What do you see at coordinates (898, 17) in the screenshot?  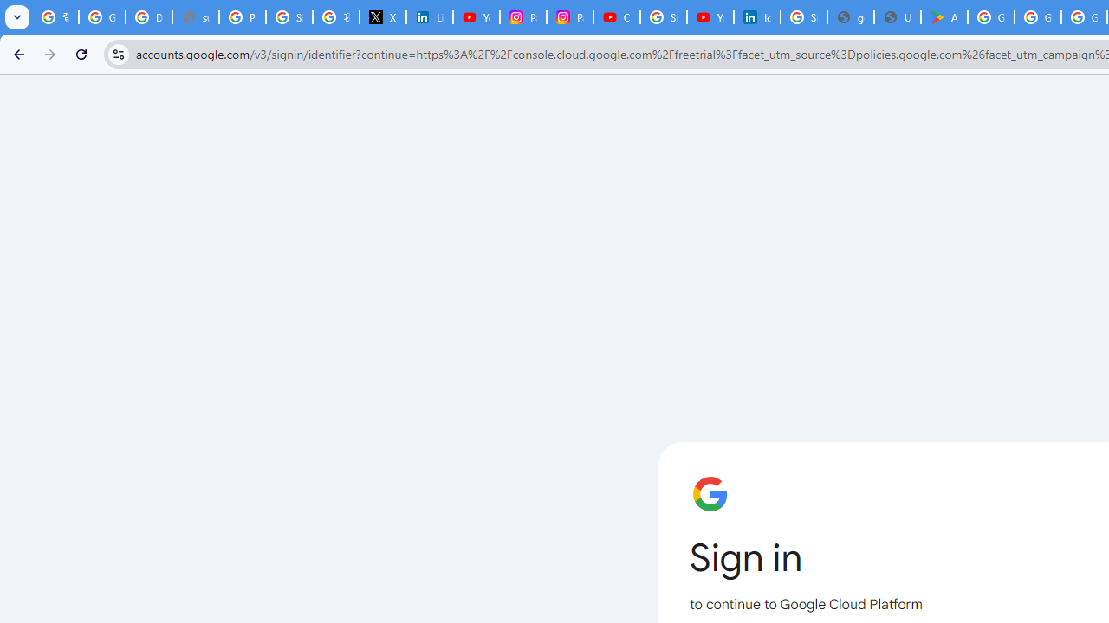 I see `User Details` at bounding box center [898, 17].